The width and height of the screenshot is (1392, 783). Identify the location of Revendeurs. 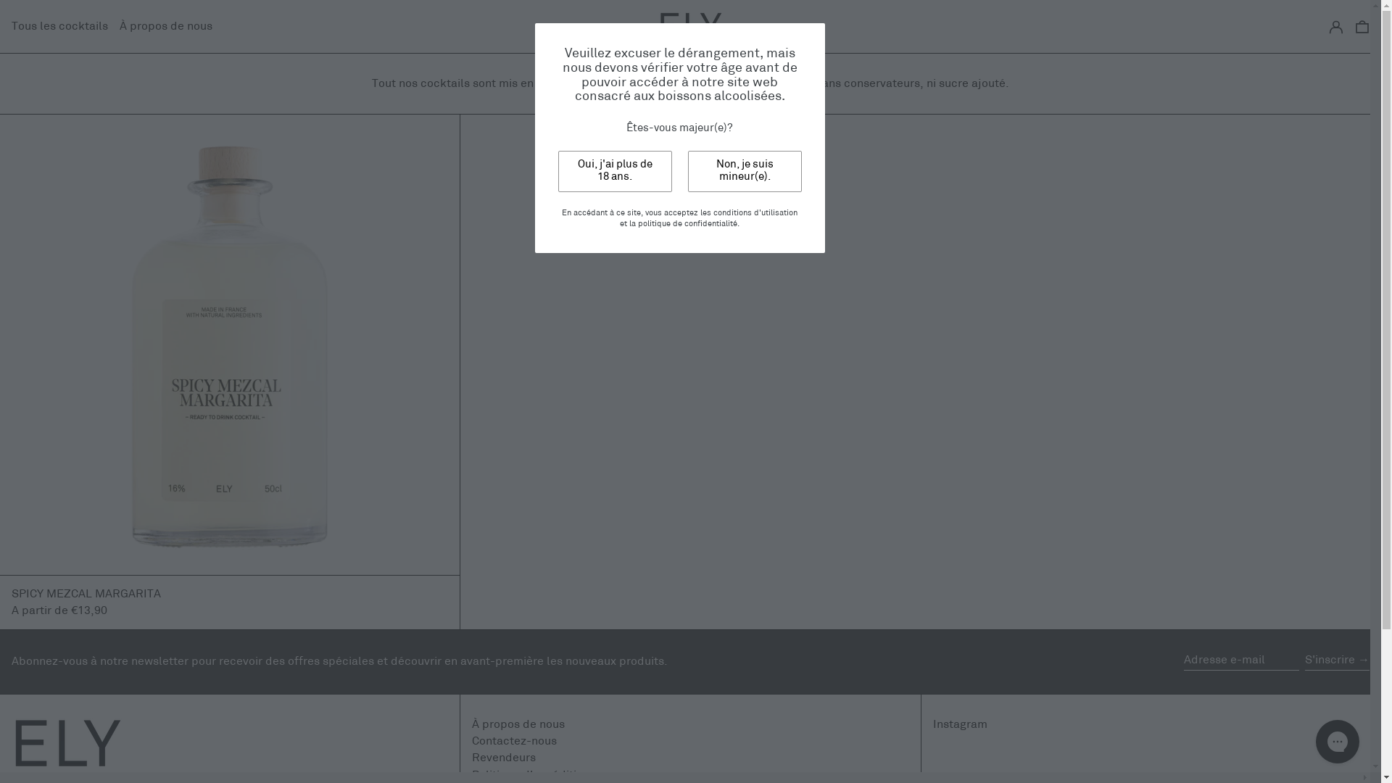
(504, 758).